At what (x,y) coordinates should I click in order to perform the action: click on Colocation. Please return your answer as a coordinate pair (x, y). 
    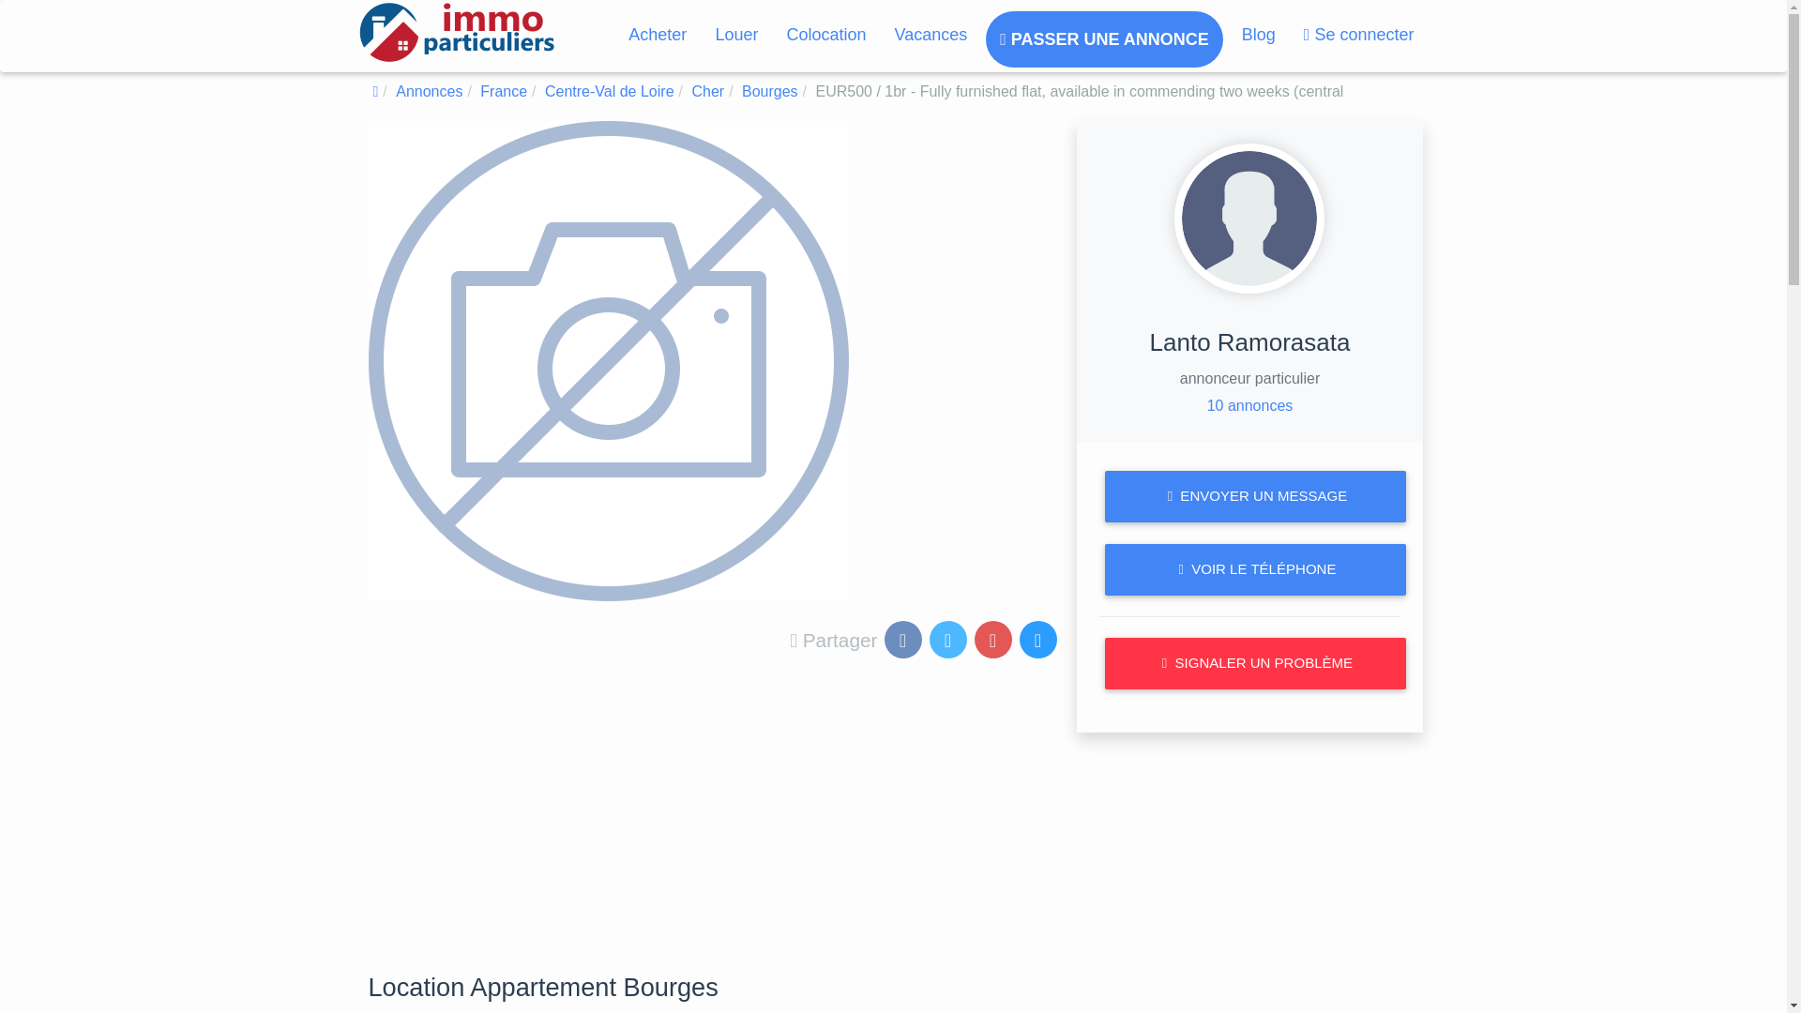
    Looking at the image, I should click on (825, 34).